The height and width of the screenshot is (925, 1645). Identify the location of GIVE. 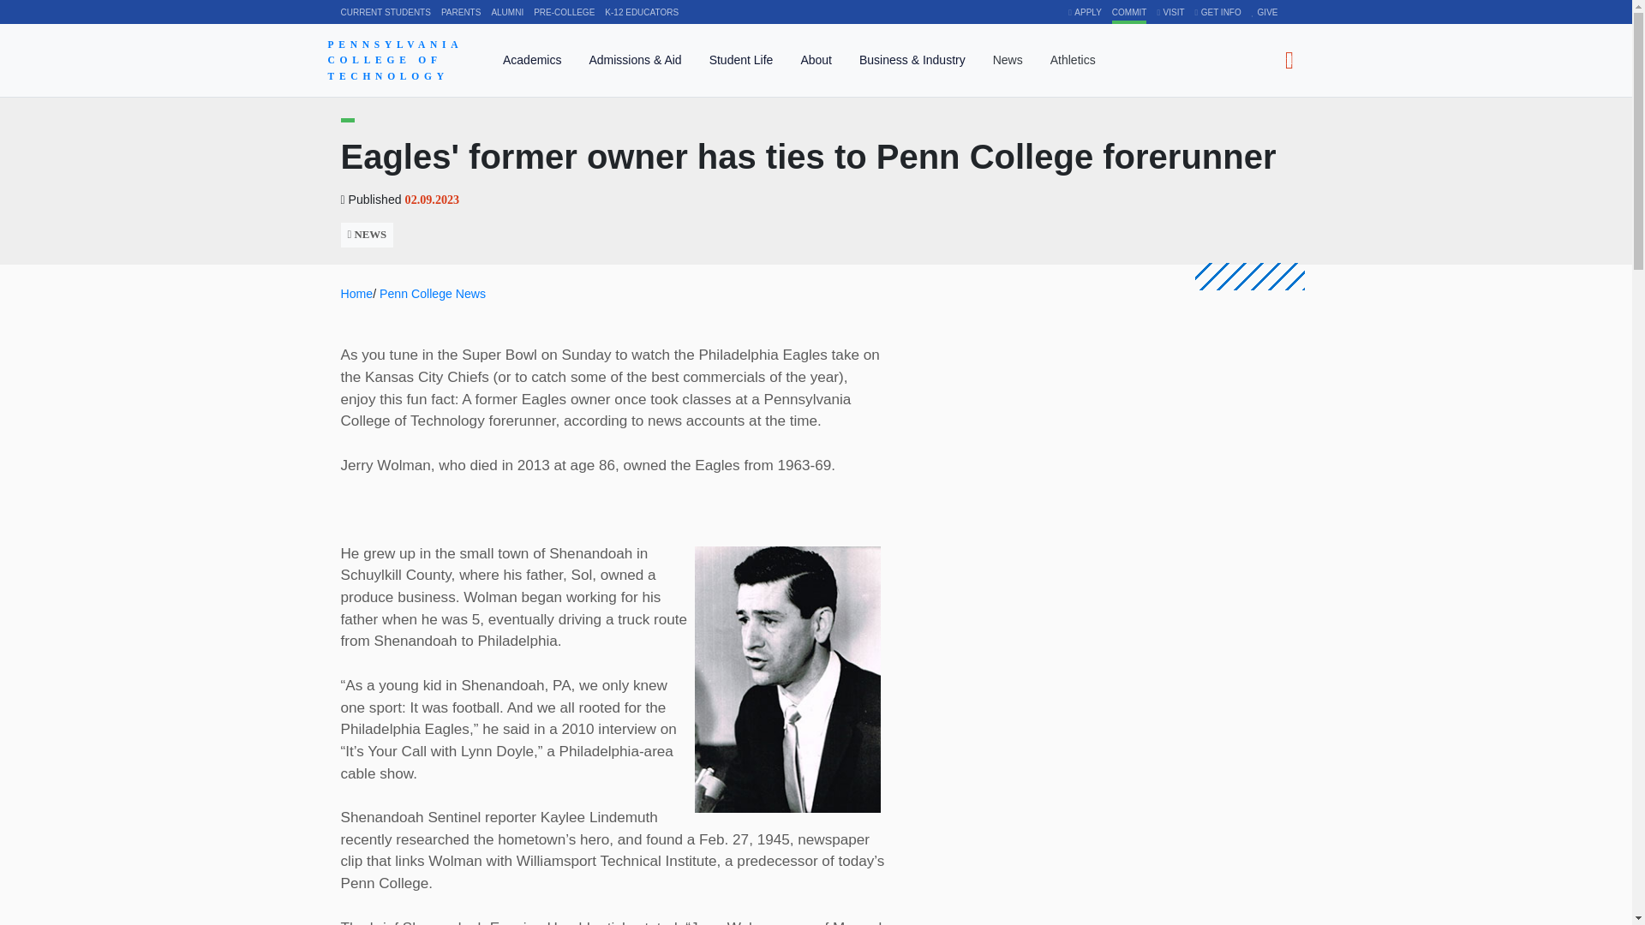
(1265, 12).